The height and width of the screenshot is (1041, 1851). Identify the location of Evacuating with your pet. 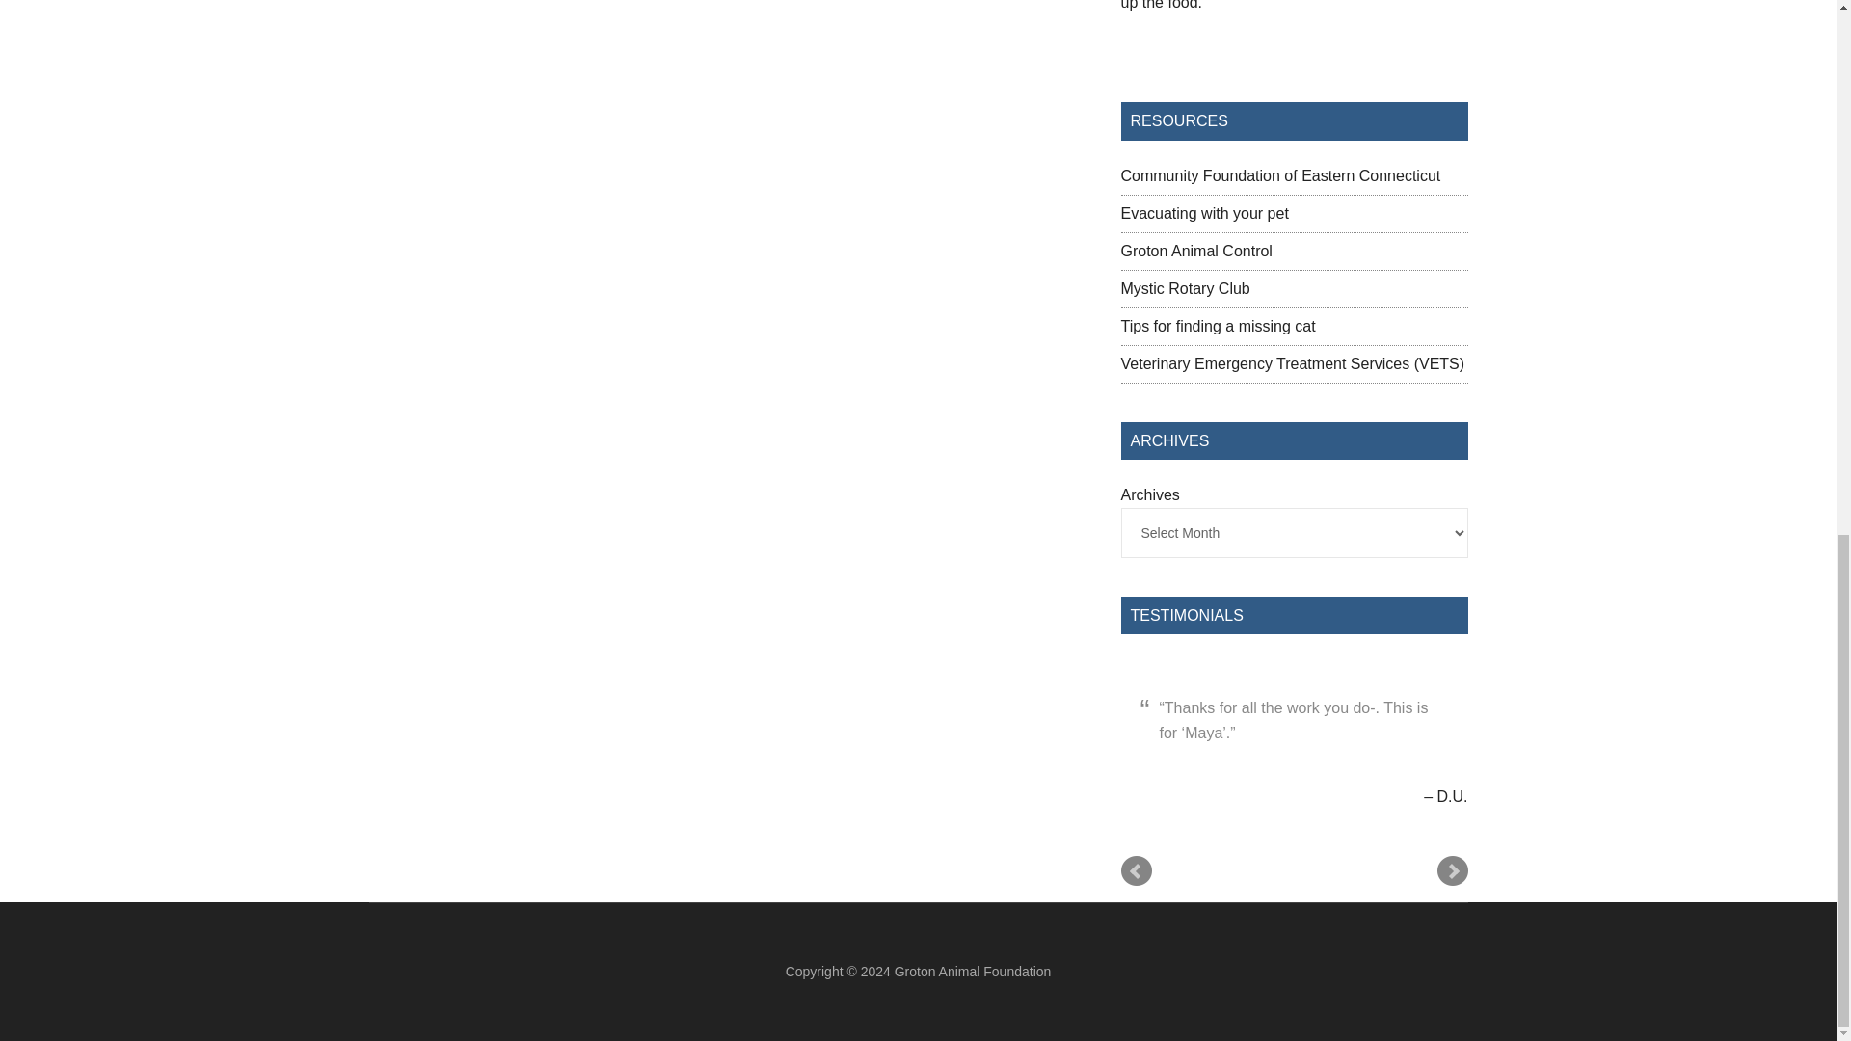
(1203, 213).